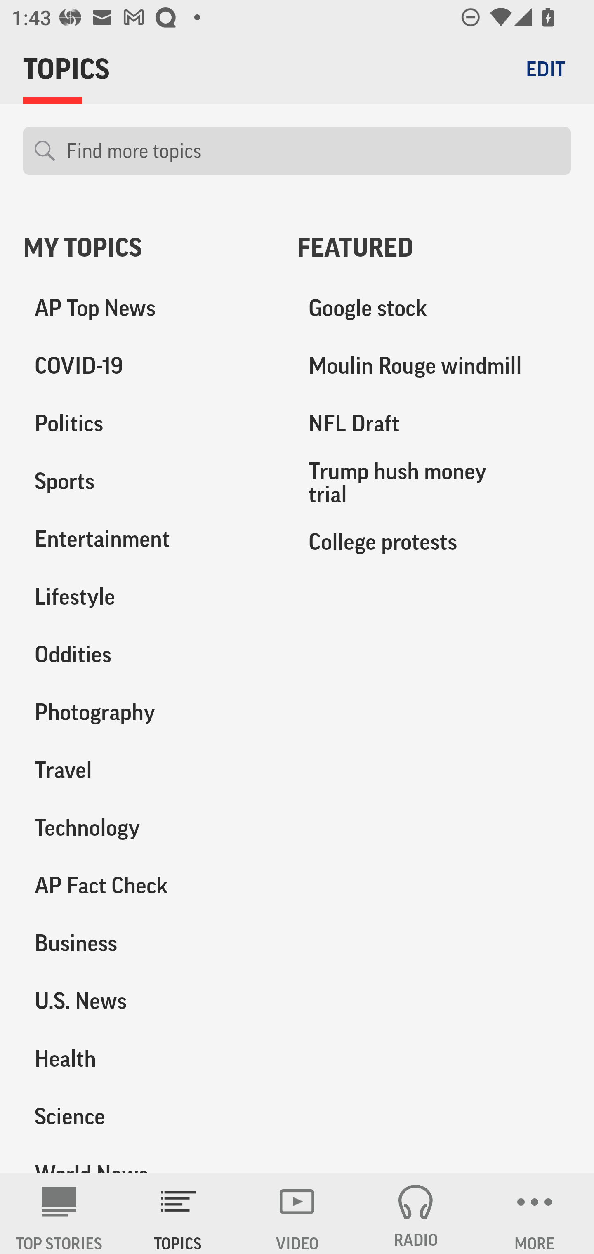 This screenshot has height=1254, width=594. I want to click on Sports, so click(148, 481).